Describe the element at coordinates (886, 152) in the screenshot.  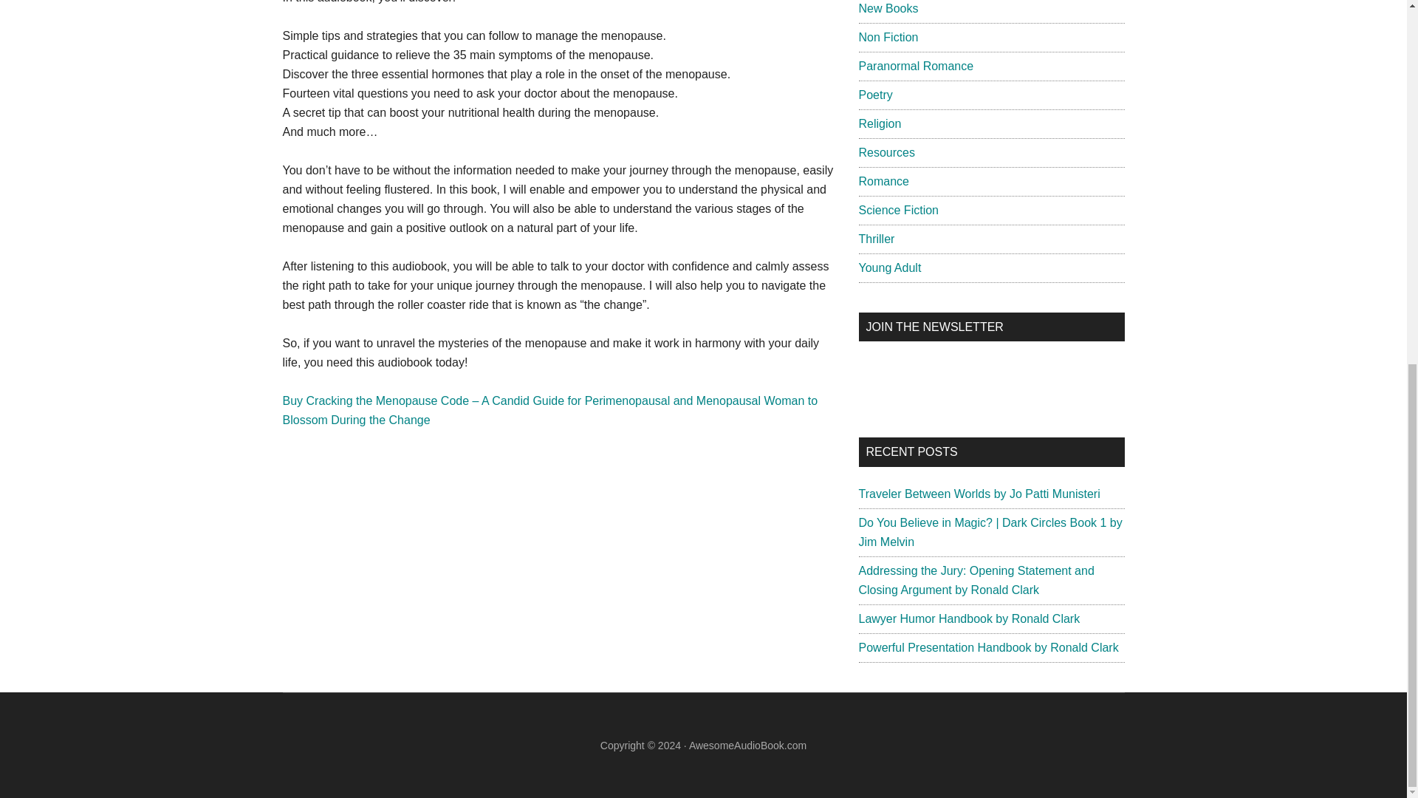
I see `Resources` at that location.